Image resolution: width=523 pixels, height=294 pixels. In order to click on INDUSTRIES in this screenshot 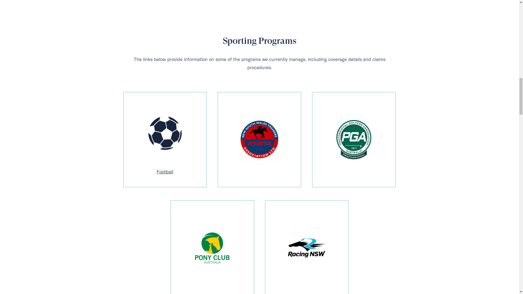, I will do `click(301, 12)`.